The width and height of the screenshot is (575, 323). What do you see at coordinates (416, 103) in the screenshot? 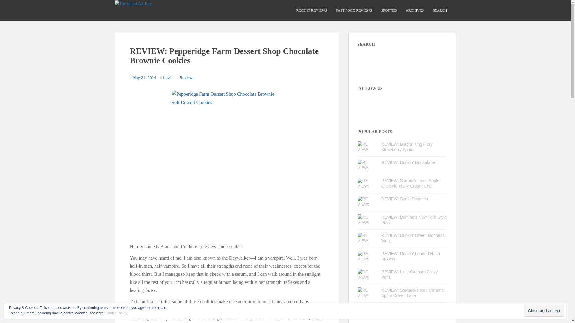
I see `RSS Feed` at bounding box center [416, 103].